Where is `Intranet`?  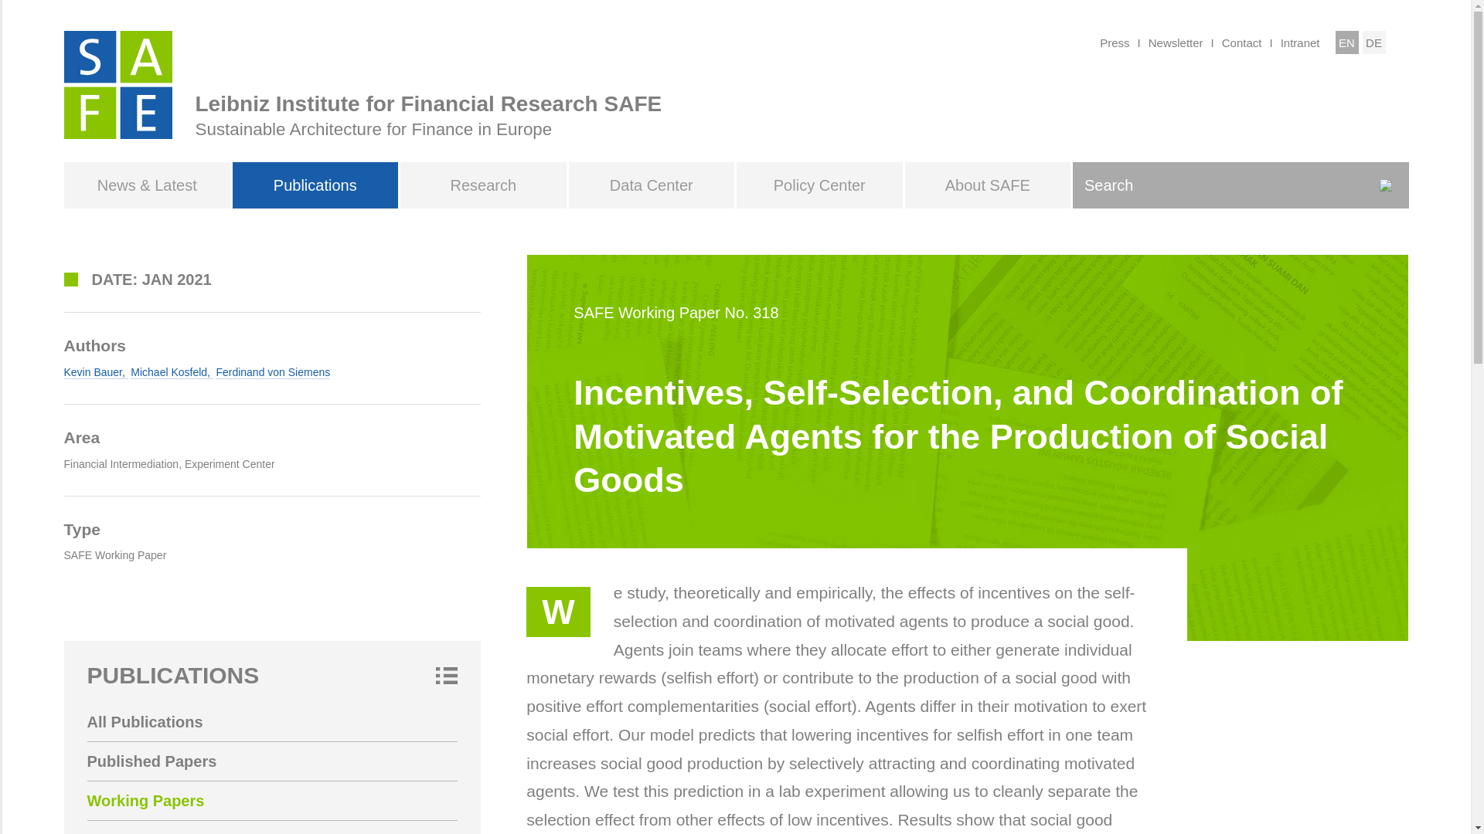 Intranet is located at coordinates (1300, 42).